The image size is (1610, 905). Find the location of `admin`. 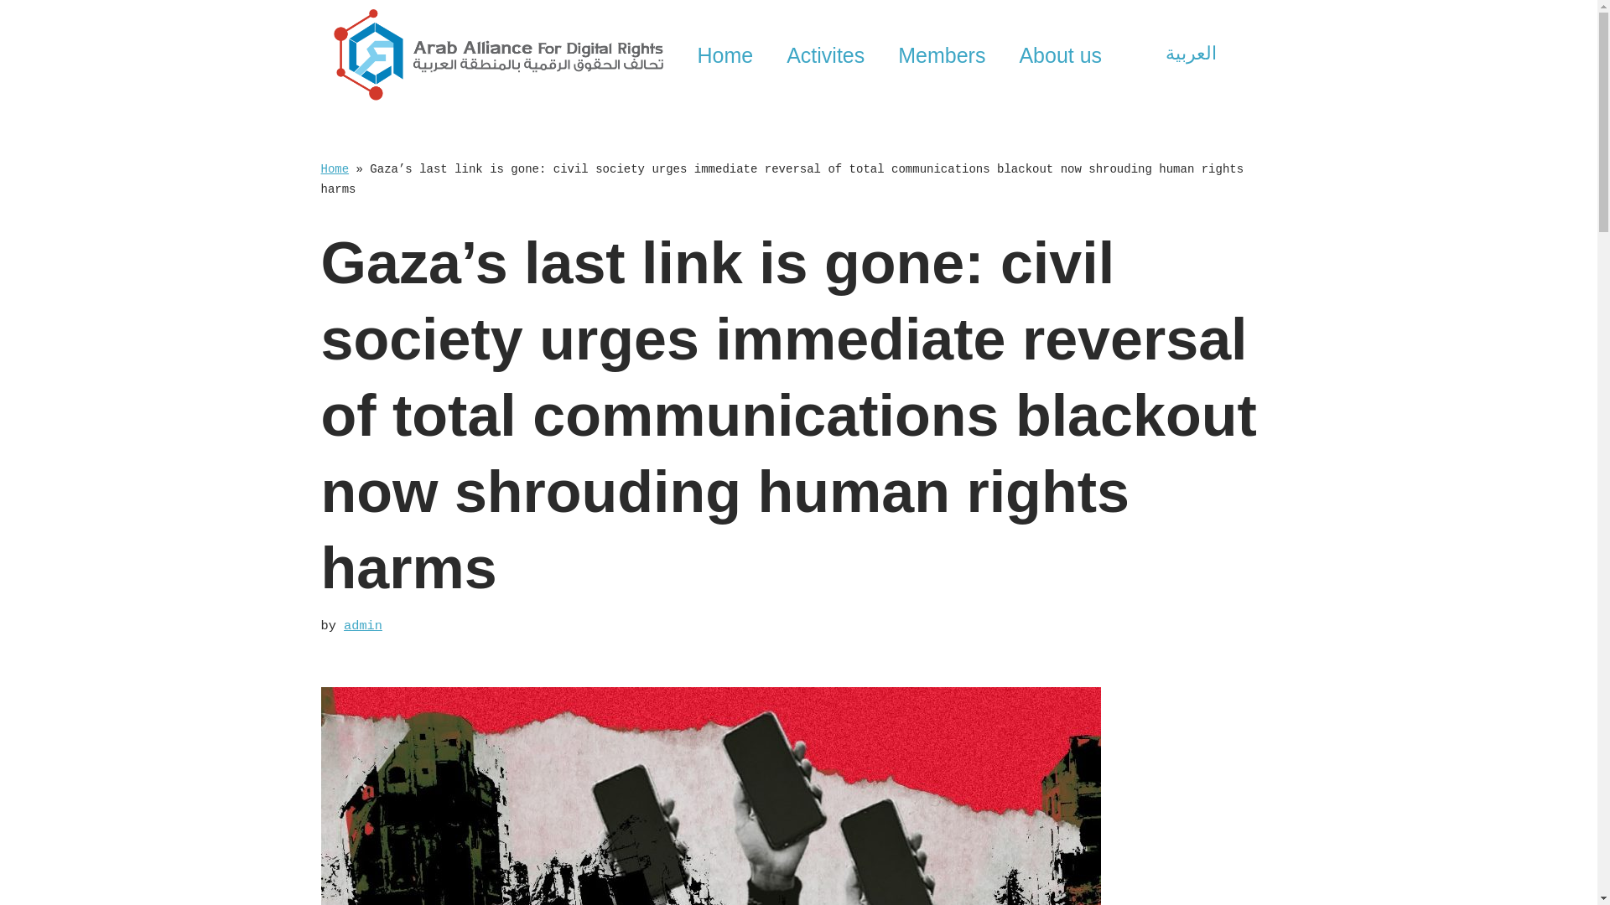

admin is located at coordinates (363, 625).